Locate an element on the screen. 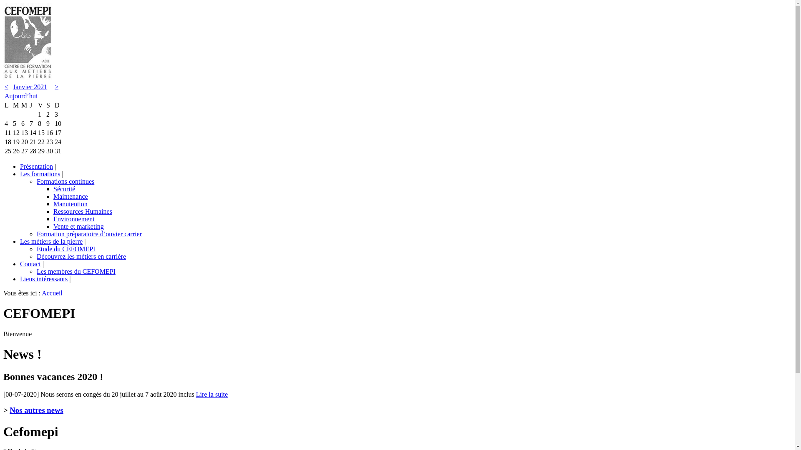 Image resolution: width=801 pixels, height=450 pixels. Etude du CEFOMEPI is located at coordinates (66, 249).